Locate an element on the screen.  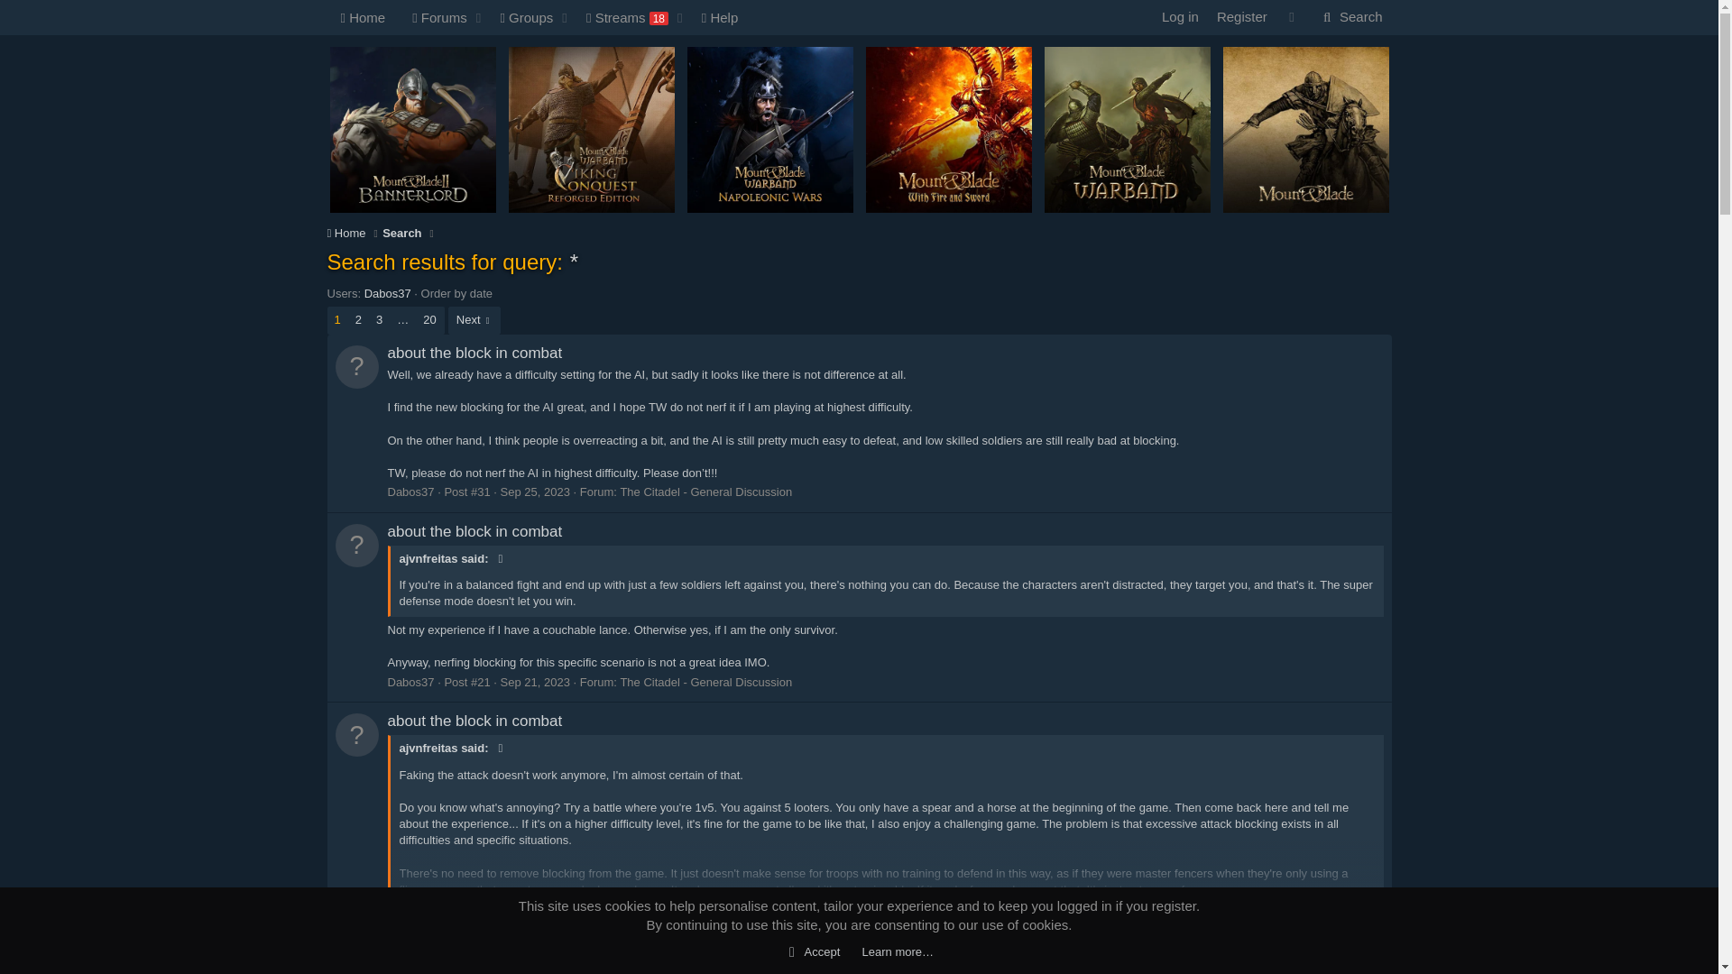
Register is located at coordinates (1350, 16).